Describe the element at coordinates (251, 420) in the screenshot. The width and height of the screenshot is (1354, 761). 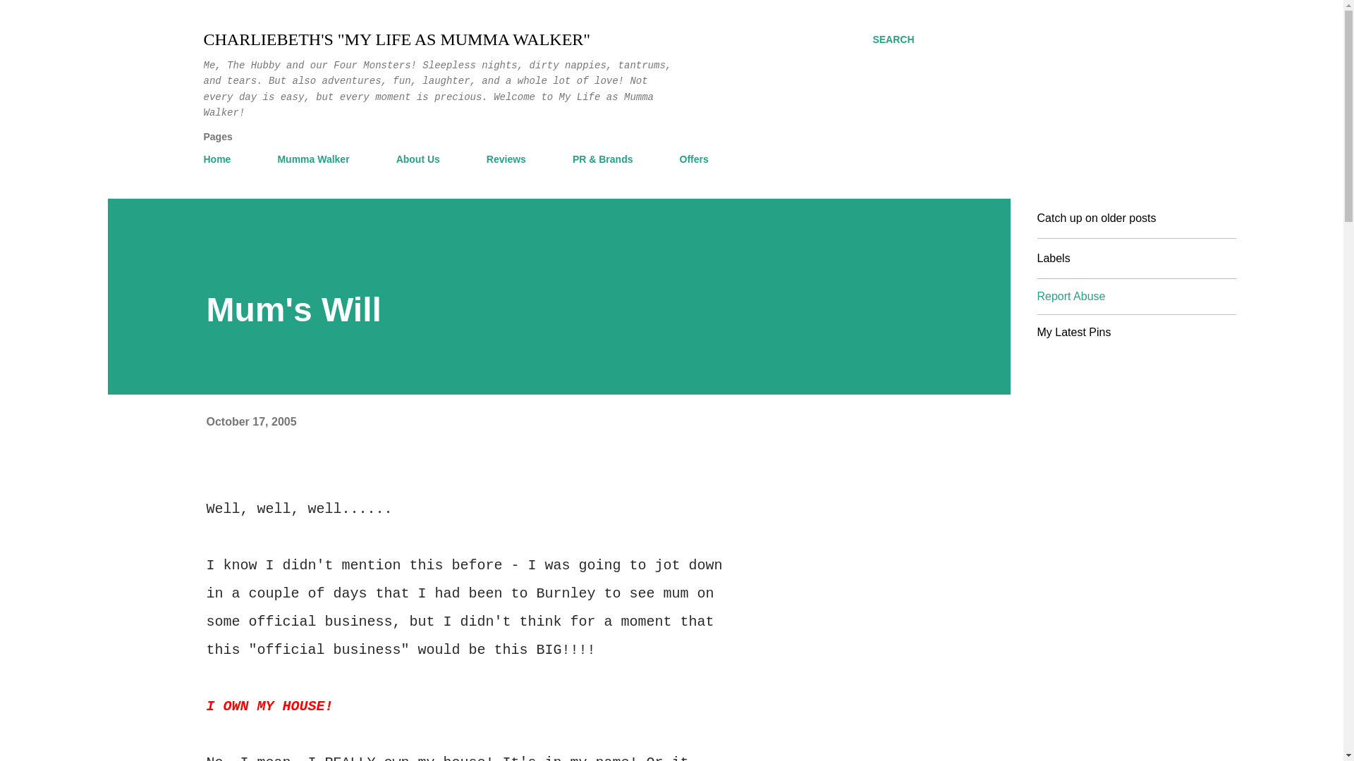
I see `permanent link` at that location.